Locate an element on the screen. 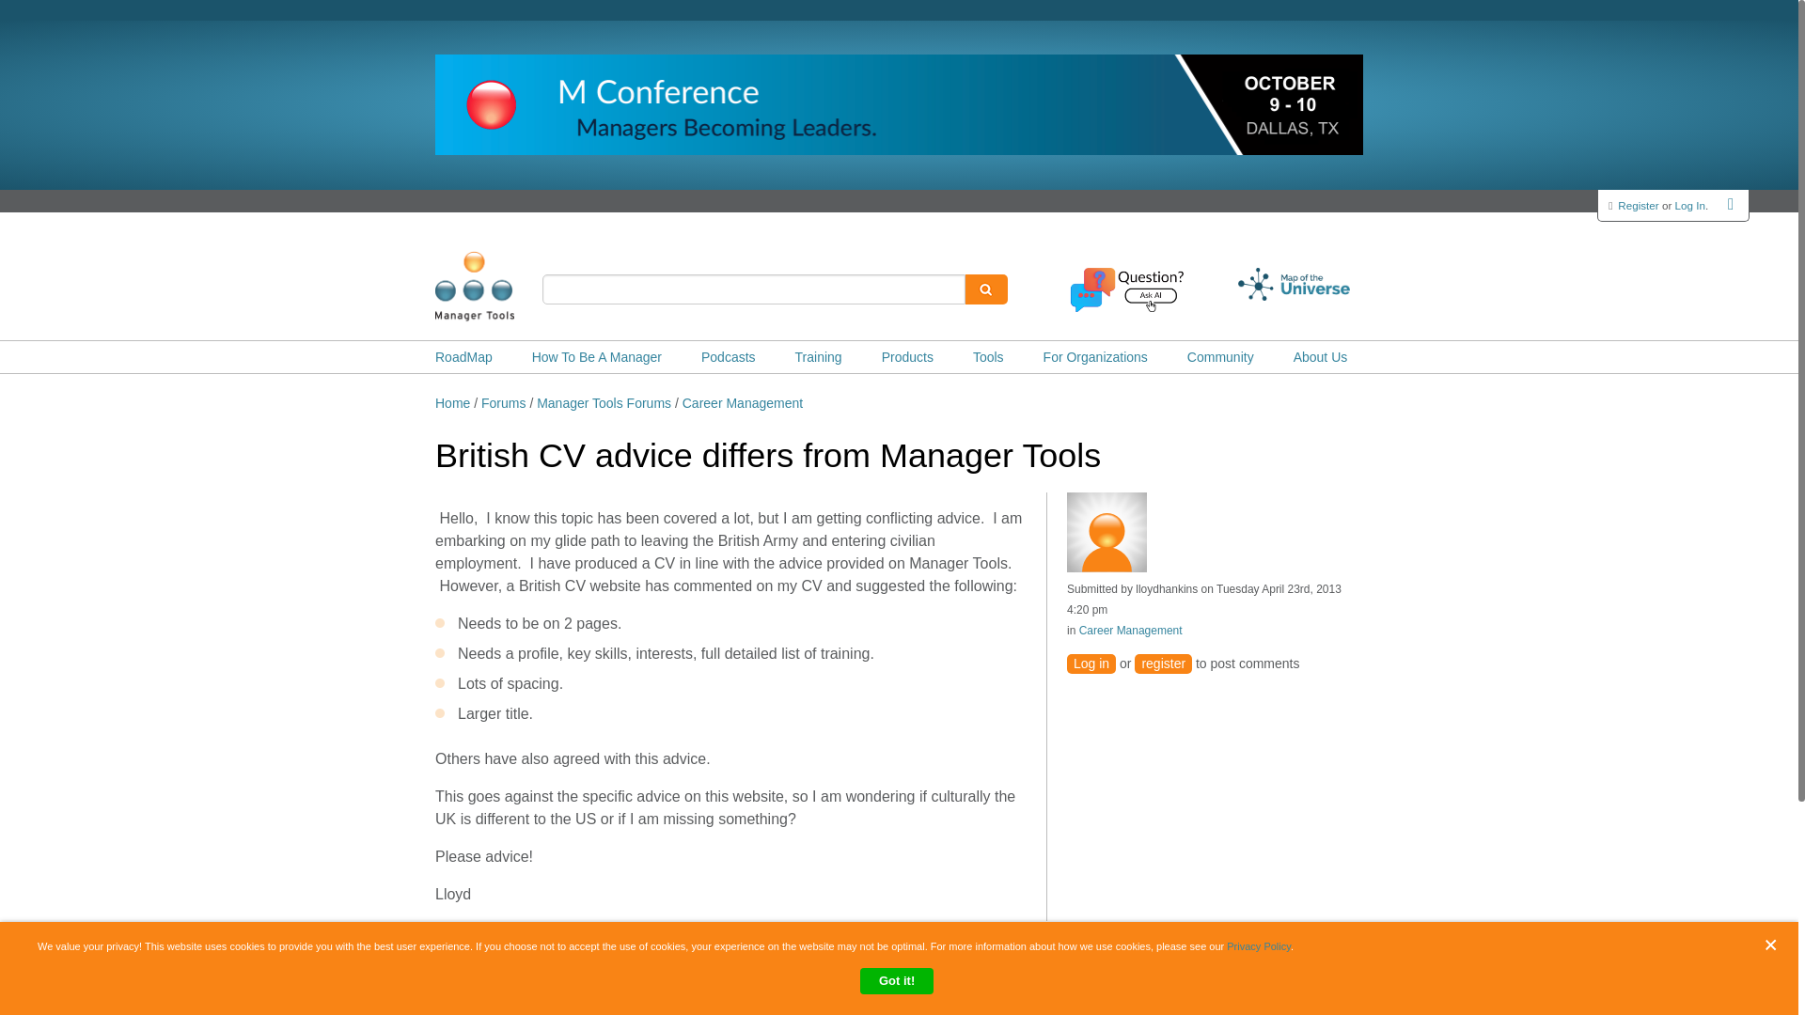 The image size is (1805, 1015). Search is located at coordinates (986, 289).